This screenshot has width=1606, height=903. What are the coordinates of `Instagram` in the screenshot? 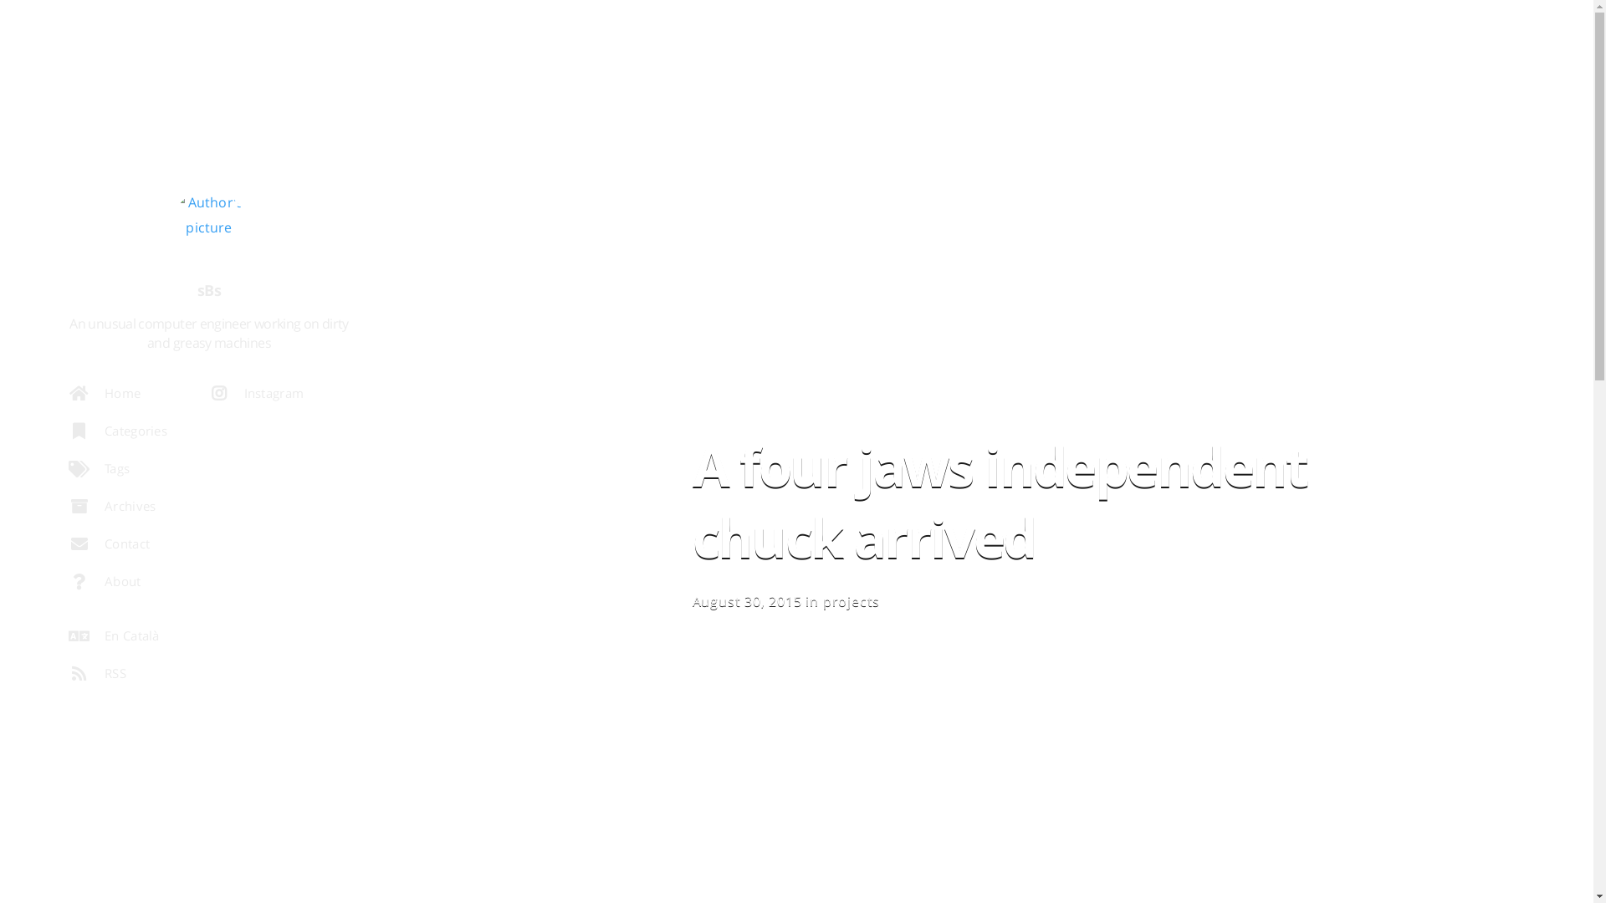 It's located at (268, 398).